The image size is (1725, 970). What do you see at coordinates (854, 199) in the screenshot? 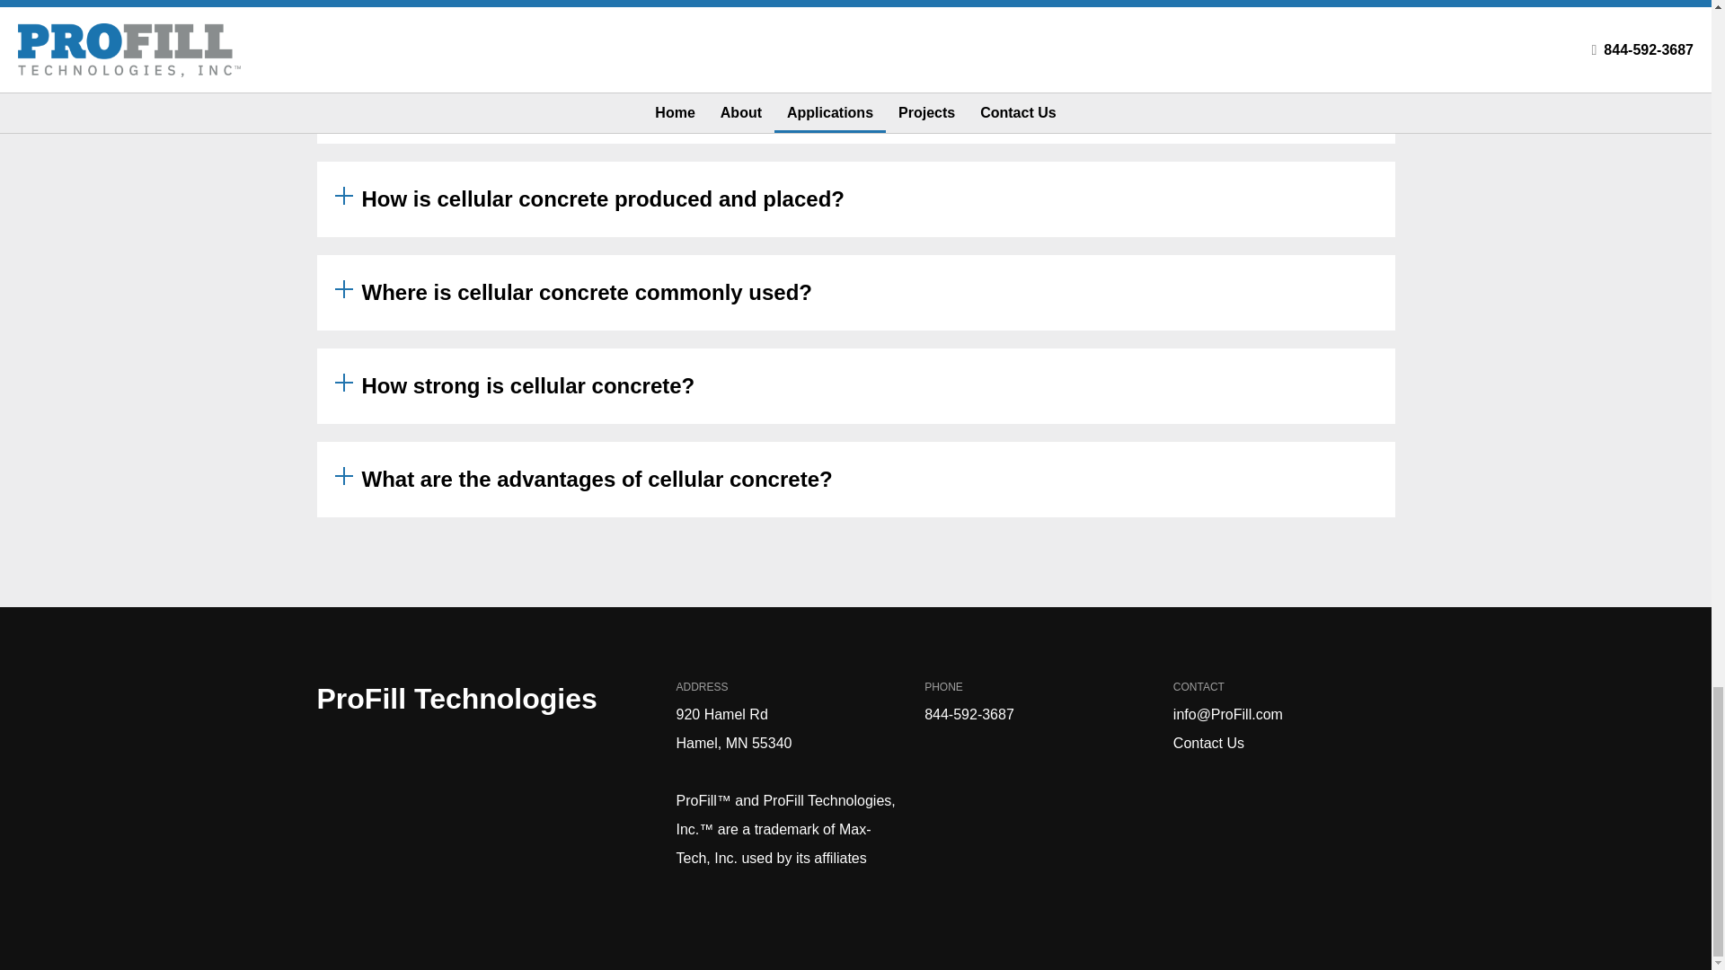
I see `How is cellular concrete produced and placed?` at bounding box center [854, 199].